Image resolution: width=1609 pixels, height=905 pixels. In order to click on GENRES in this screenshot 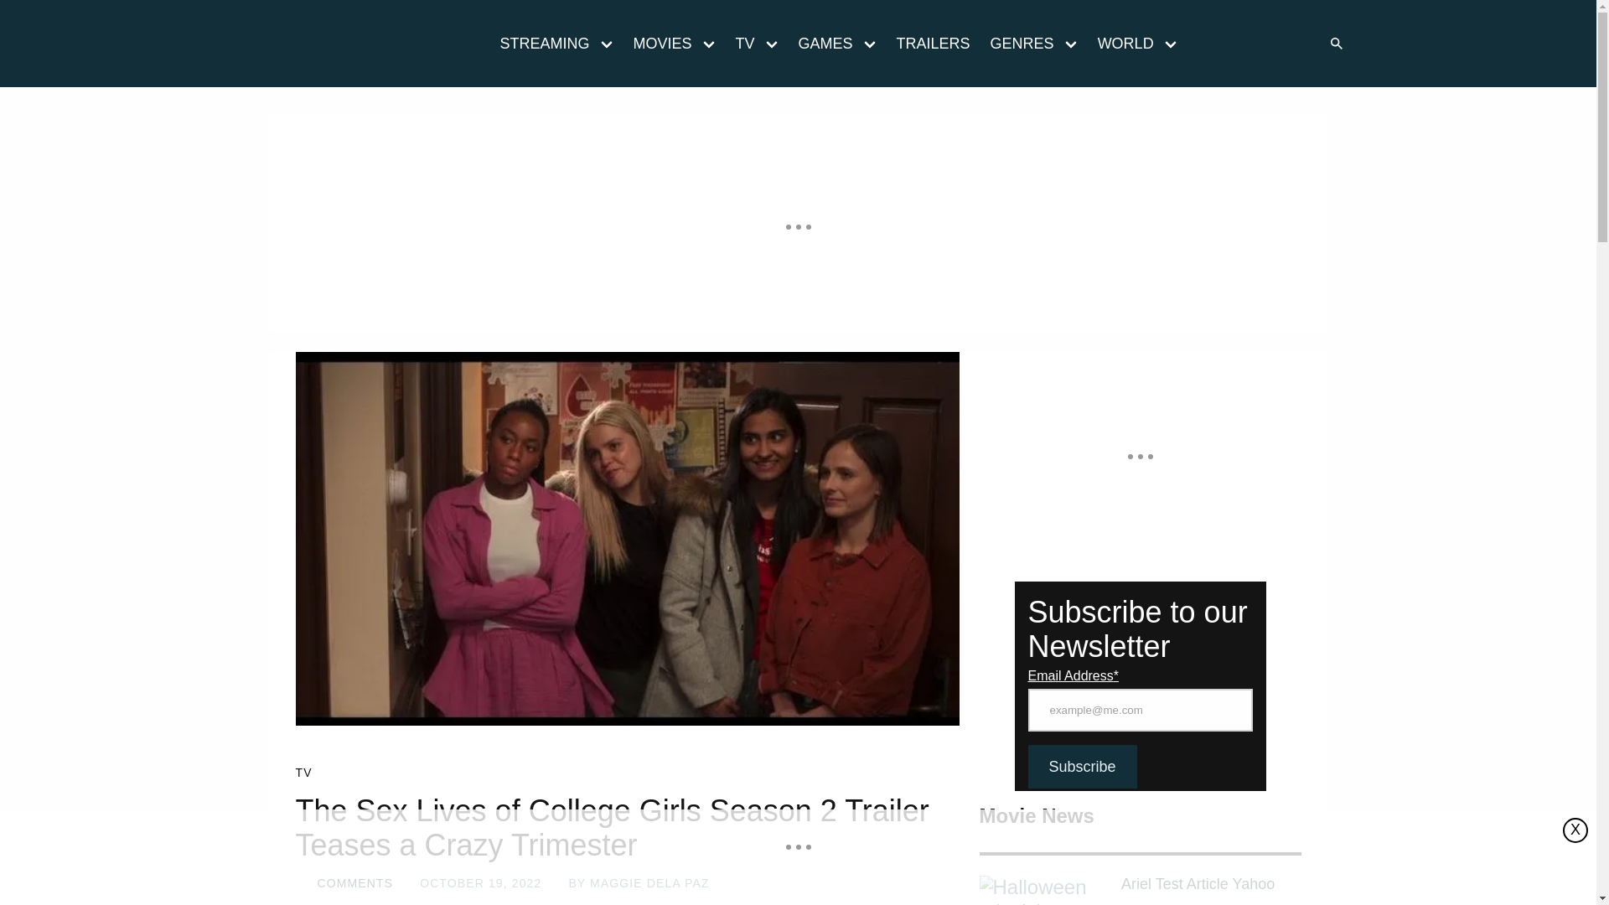, I will do `click(1017, 44)`.